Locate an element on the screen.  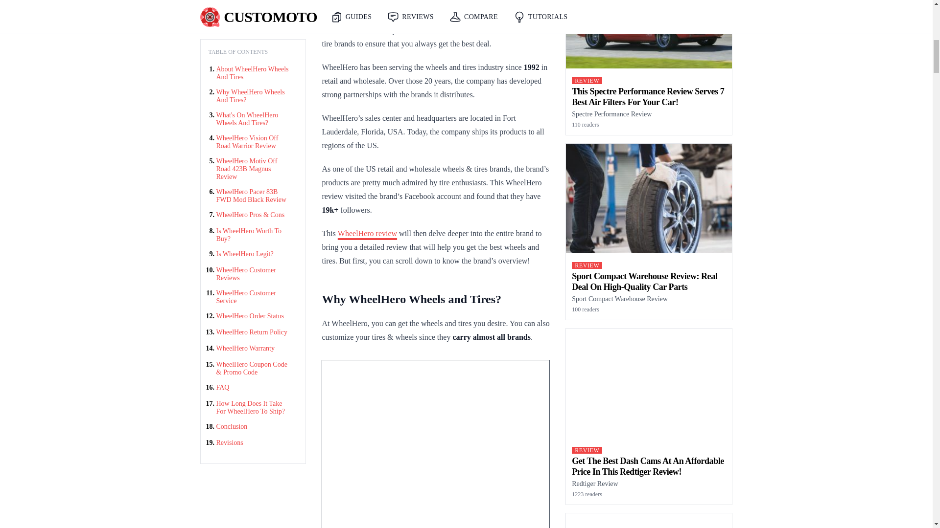
Is WheelHero Legit? is located at coordinates (245, 5).